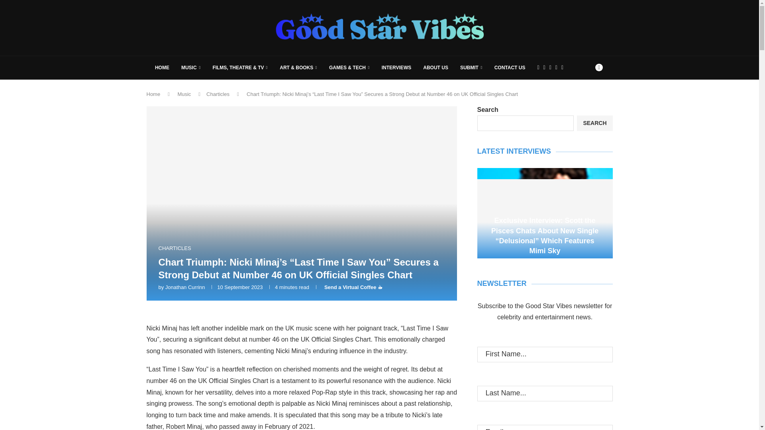  What do you see at coordinates (162, 68) in the screenshot?
I see `HOME` at bounding box center [162, 68].